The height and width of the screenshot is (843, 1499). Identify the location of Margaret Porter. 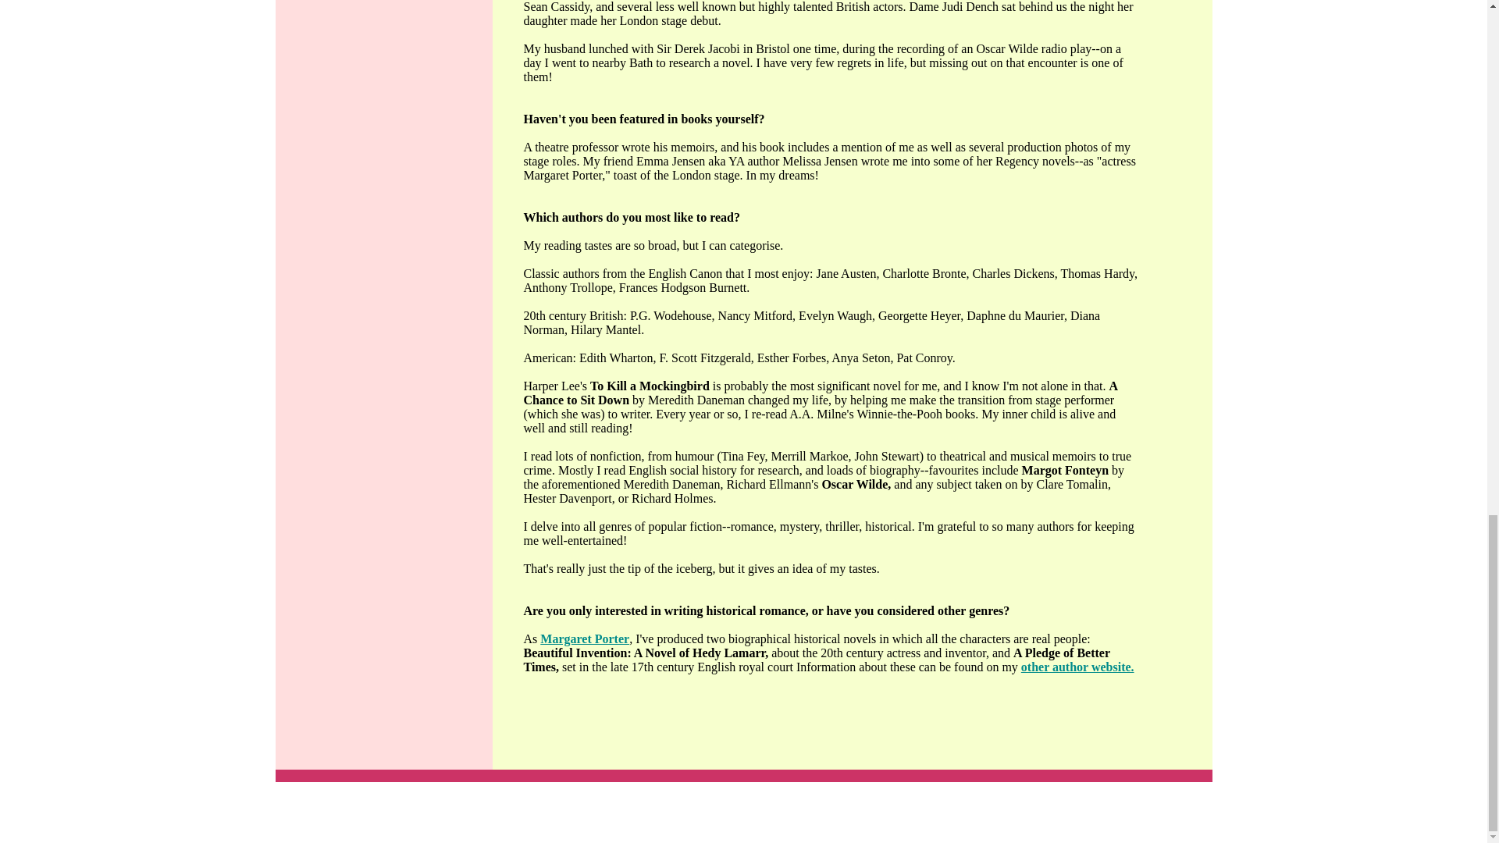
(584, 638).